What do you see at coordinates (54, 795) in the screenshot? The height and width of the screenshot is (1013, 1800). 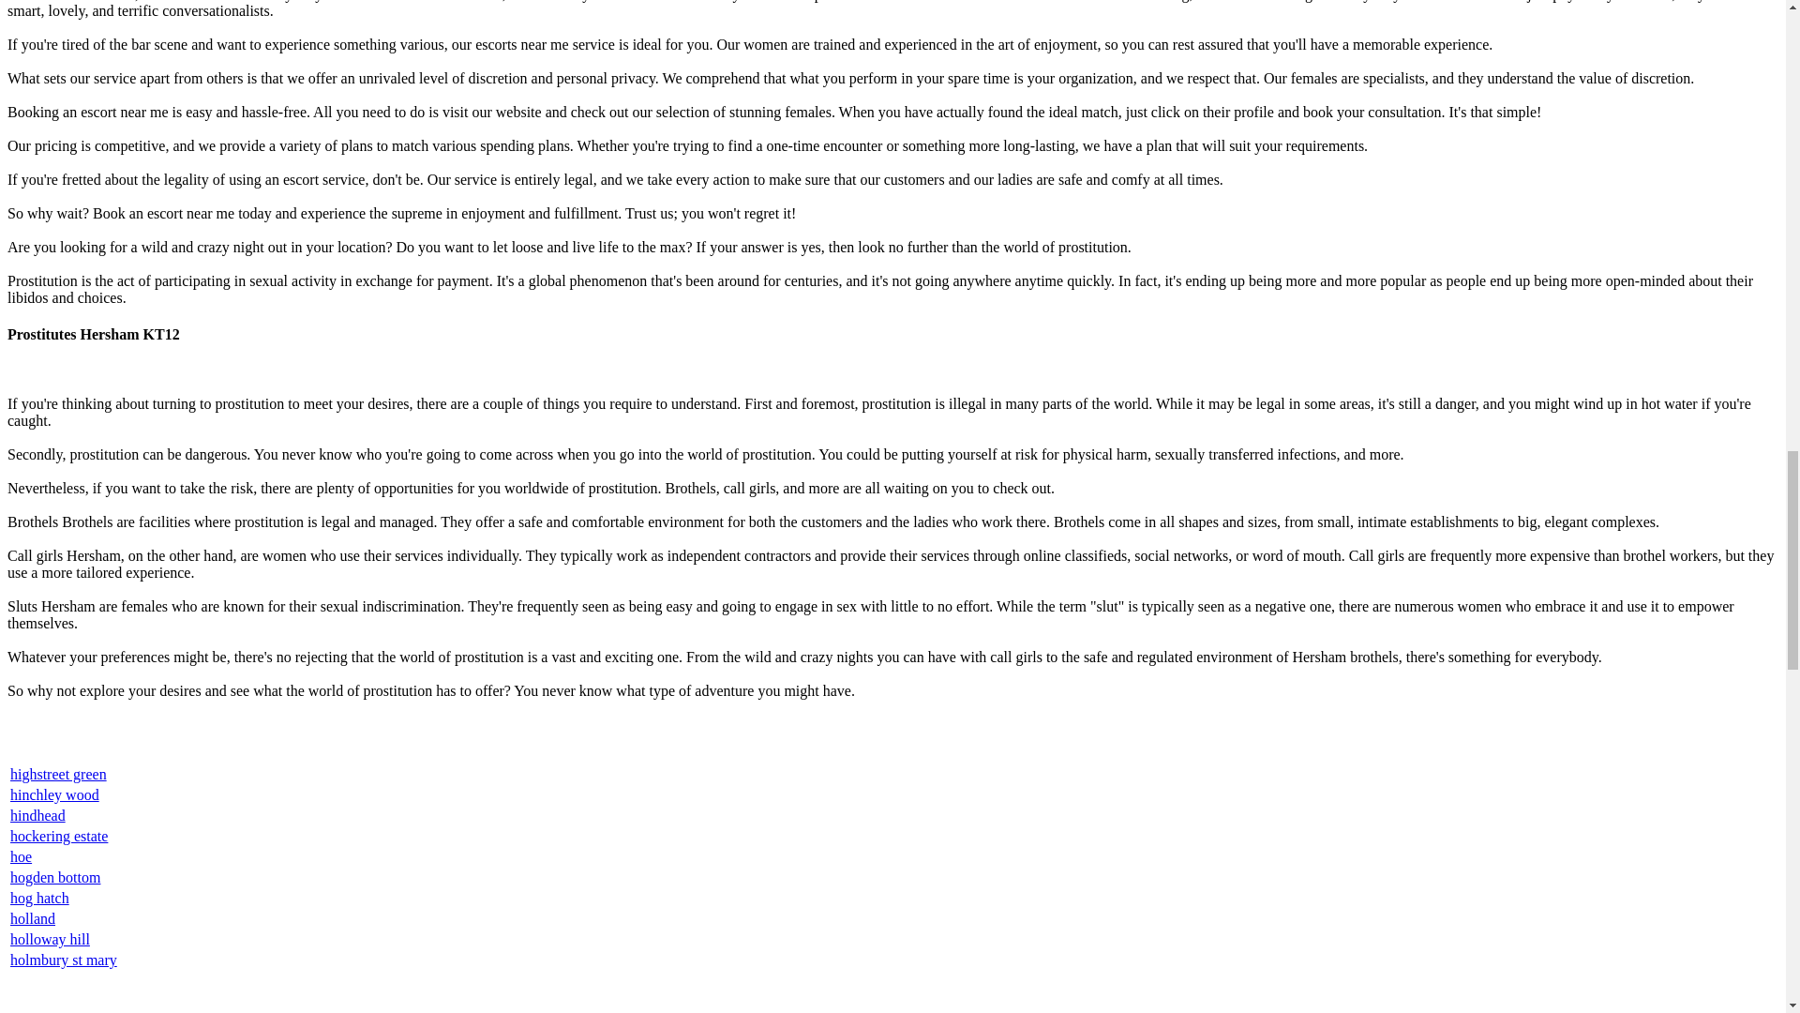 I see `hinchley wood` at bounding box center [54, 795].